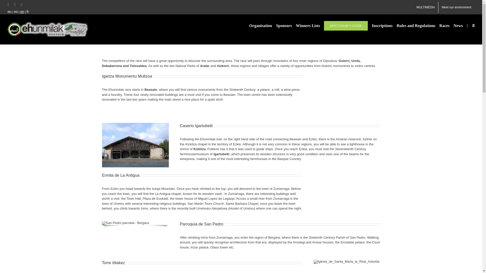 This screenshot has height=273, width=486. I want to click on Winners Lists, so click(308, 25).